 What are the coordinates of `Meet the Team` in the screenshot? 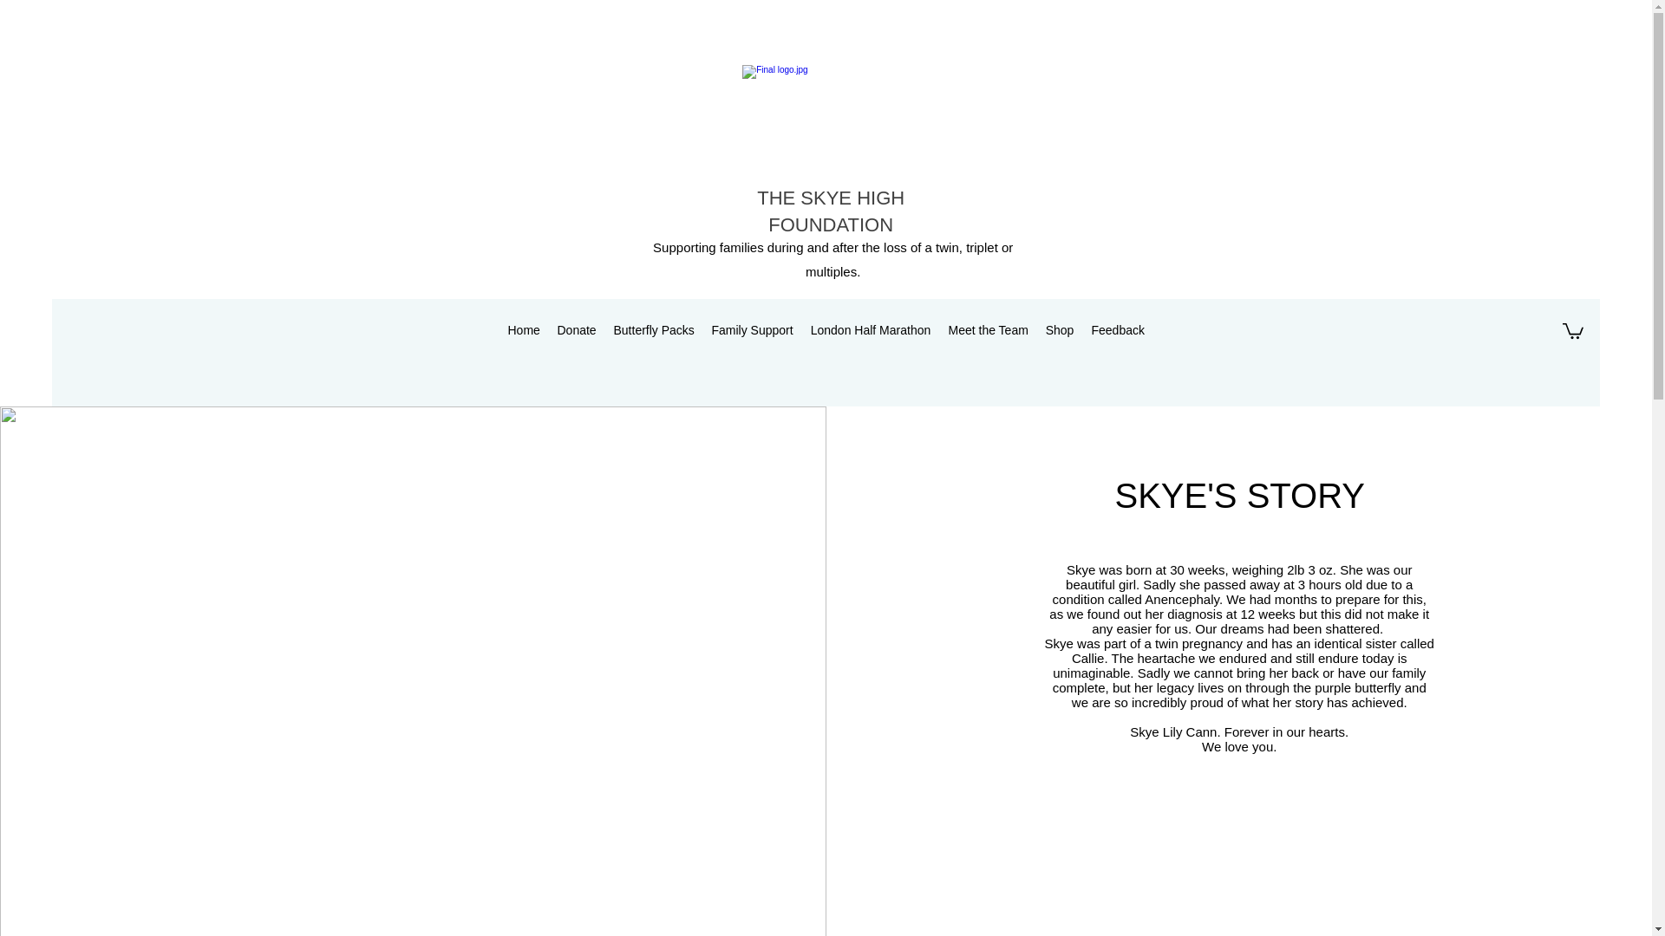 It's located at (989, 330).